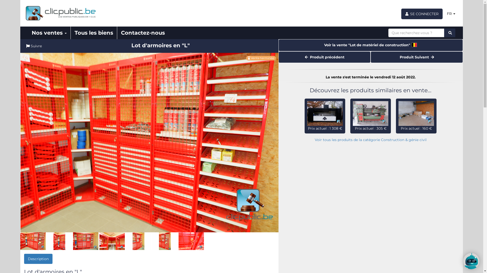 This screenshot has height=273, width=487. What do you see at coordinates (33, 241) in the screenshot?
I see `Lot d'armoires en "L"` at bounding box center [33, 241].